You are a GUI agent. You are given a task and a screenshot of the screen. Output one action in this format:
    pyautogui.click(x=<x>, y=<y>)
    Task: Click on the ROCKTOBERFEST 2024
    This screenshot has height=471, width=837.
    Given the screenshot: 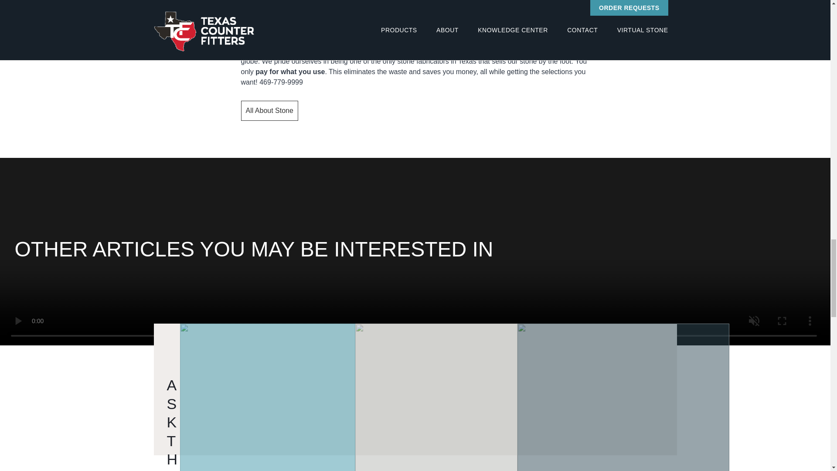 What is the action you would take?
    pyautogui.click(x=623, y=397)
    